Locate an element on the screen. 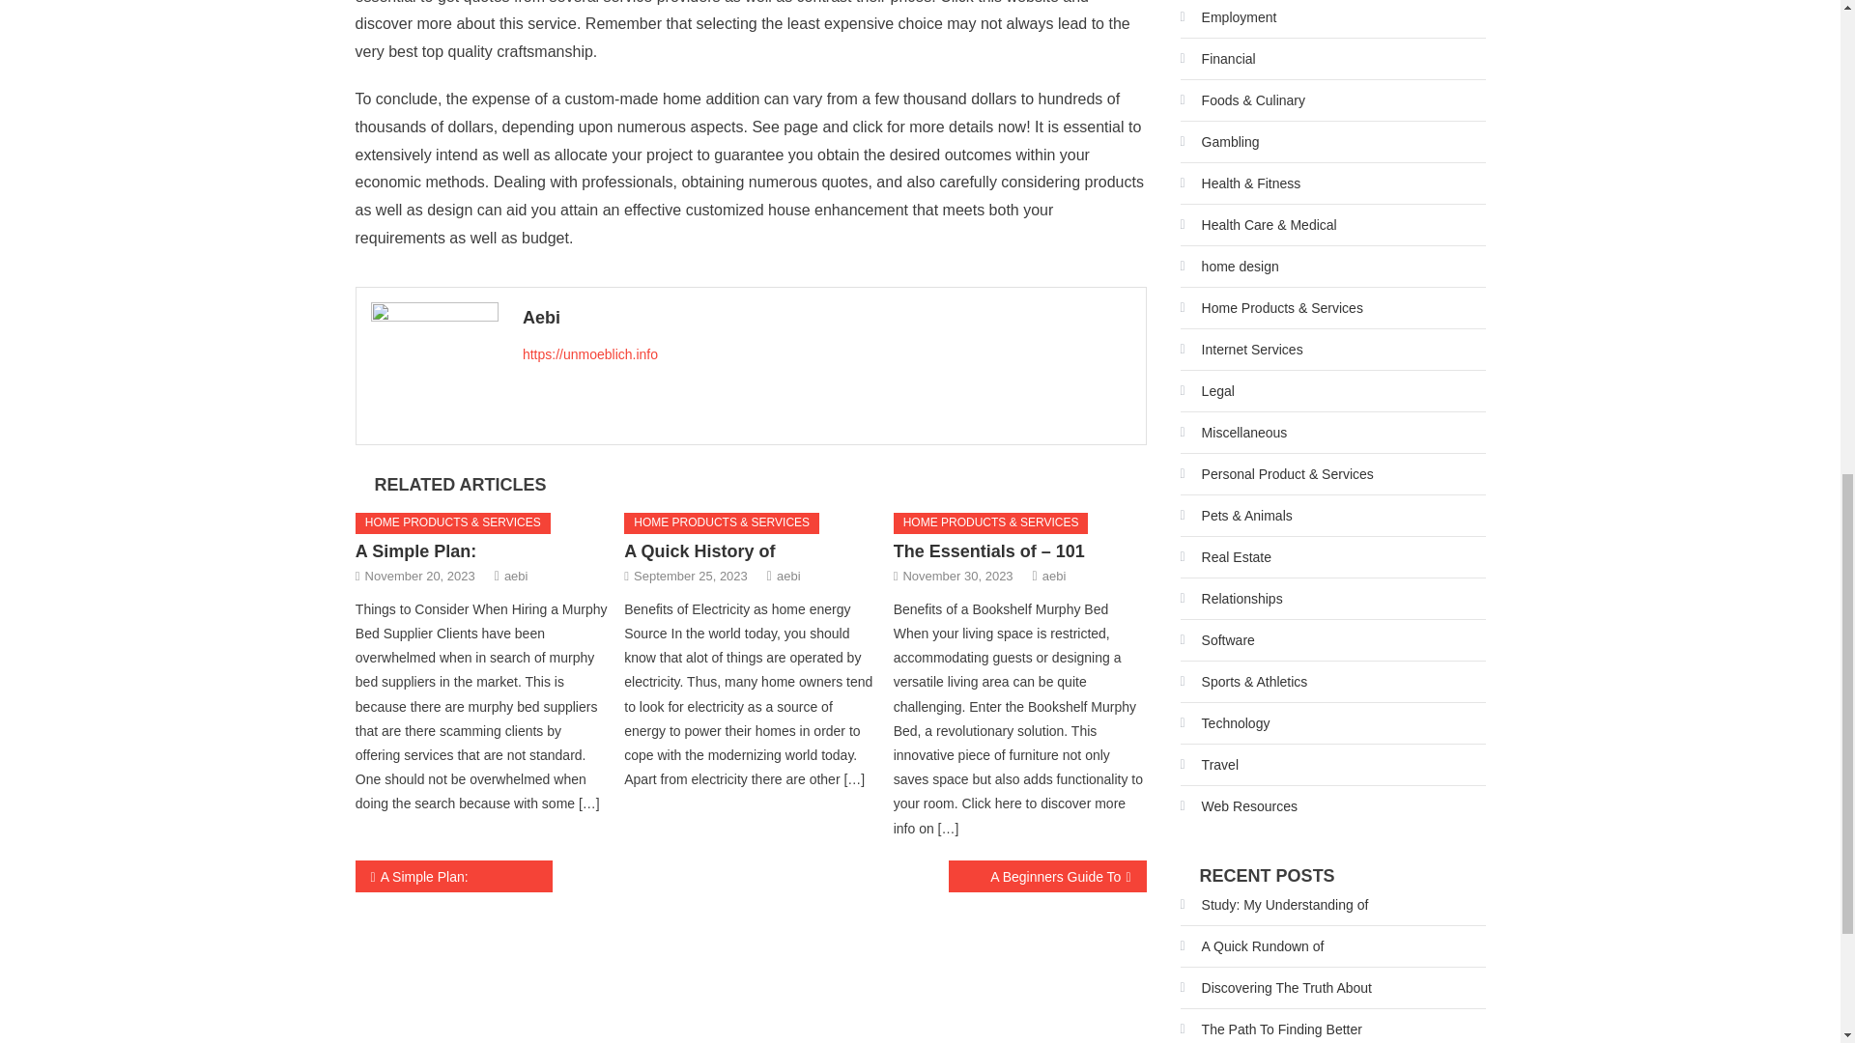  aebi is located at coordinates (788, 576).